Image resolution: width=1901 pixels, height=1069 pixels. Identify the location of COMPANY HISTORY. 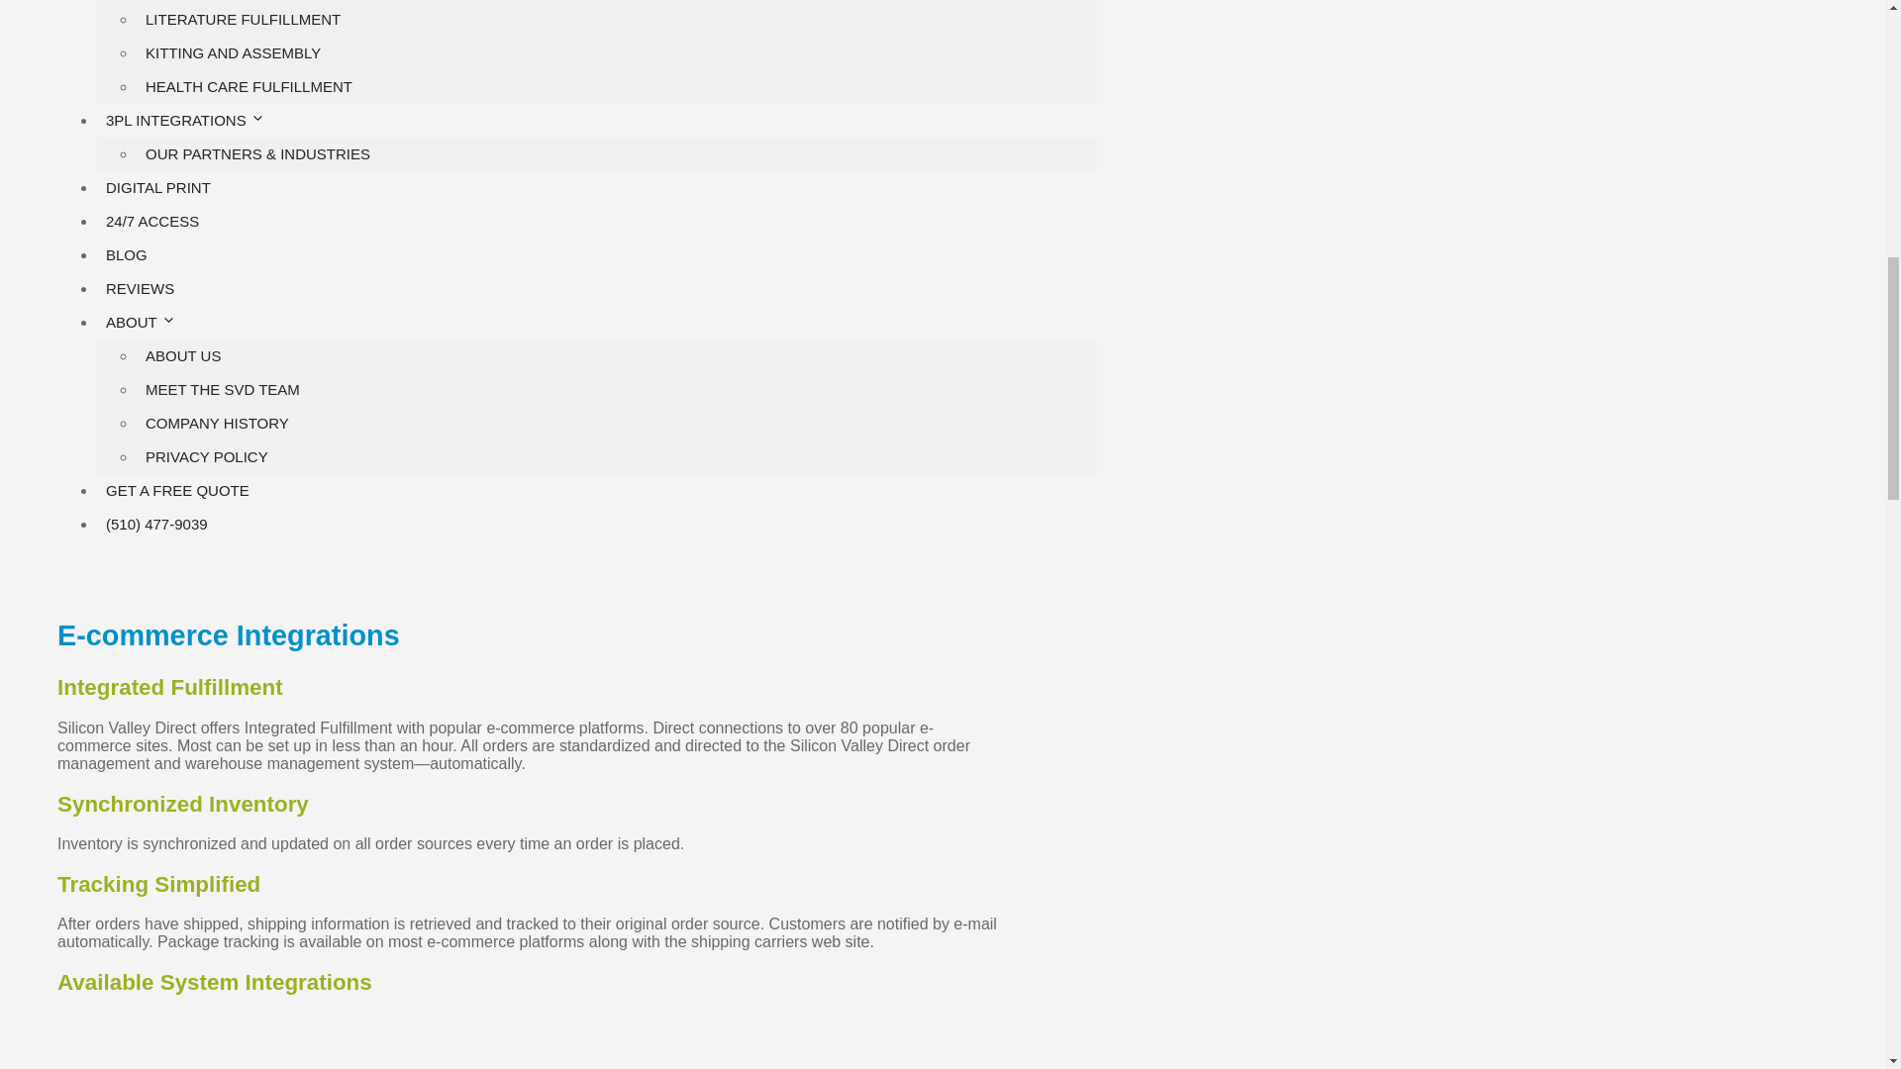
(218, 424).